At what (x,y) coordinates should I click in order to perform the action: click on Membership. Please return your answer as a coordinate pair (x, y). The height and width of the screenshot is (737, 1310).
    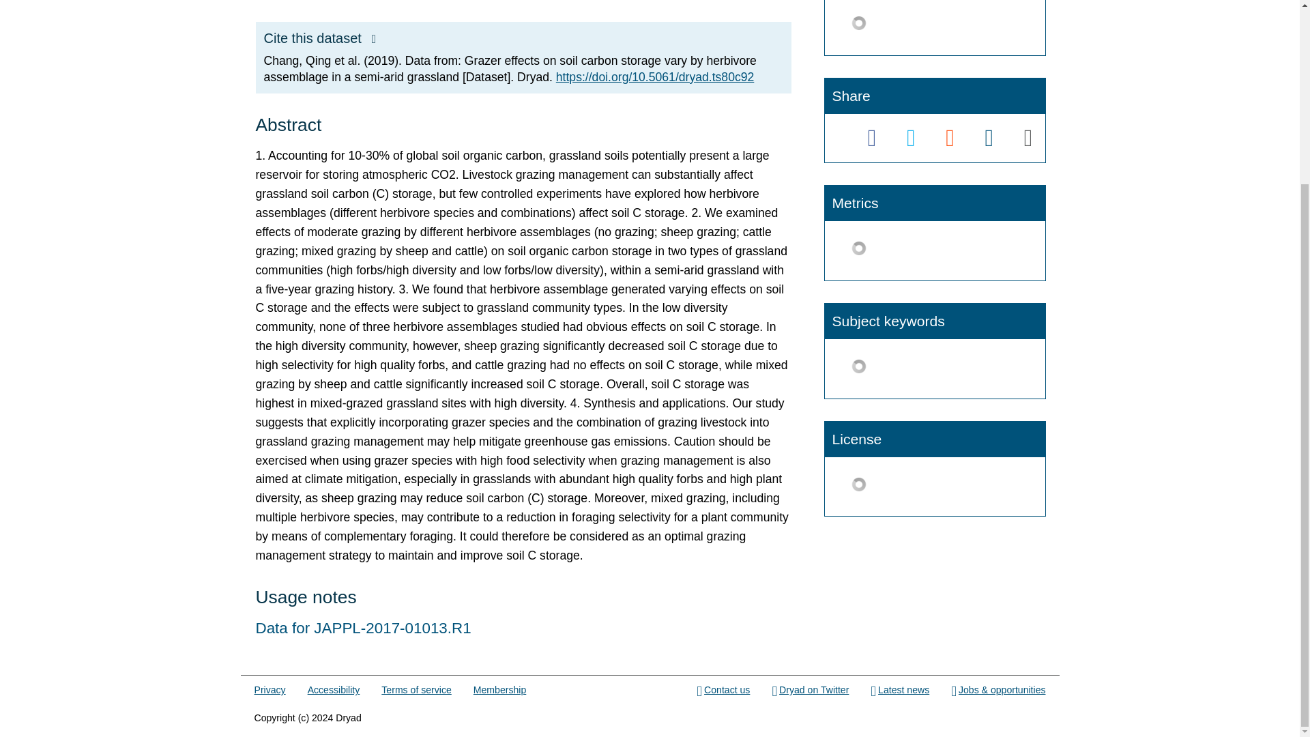
    Looking at the image, I should click on (499, 691).